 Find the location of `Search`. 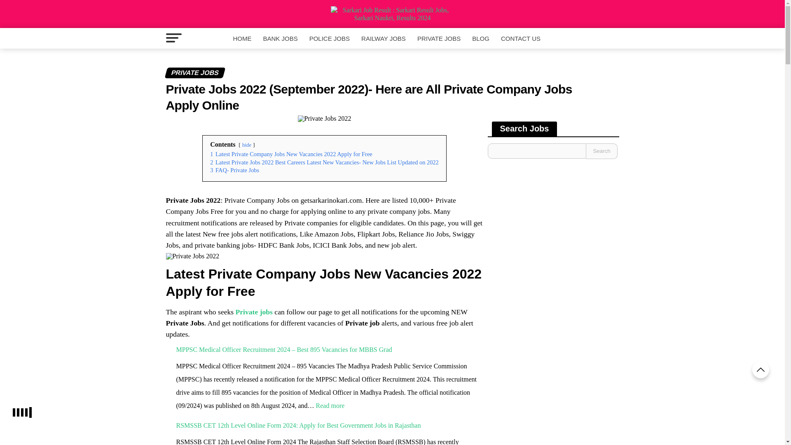

Search is located at coordinates (601, 151).